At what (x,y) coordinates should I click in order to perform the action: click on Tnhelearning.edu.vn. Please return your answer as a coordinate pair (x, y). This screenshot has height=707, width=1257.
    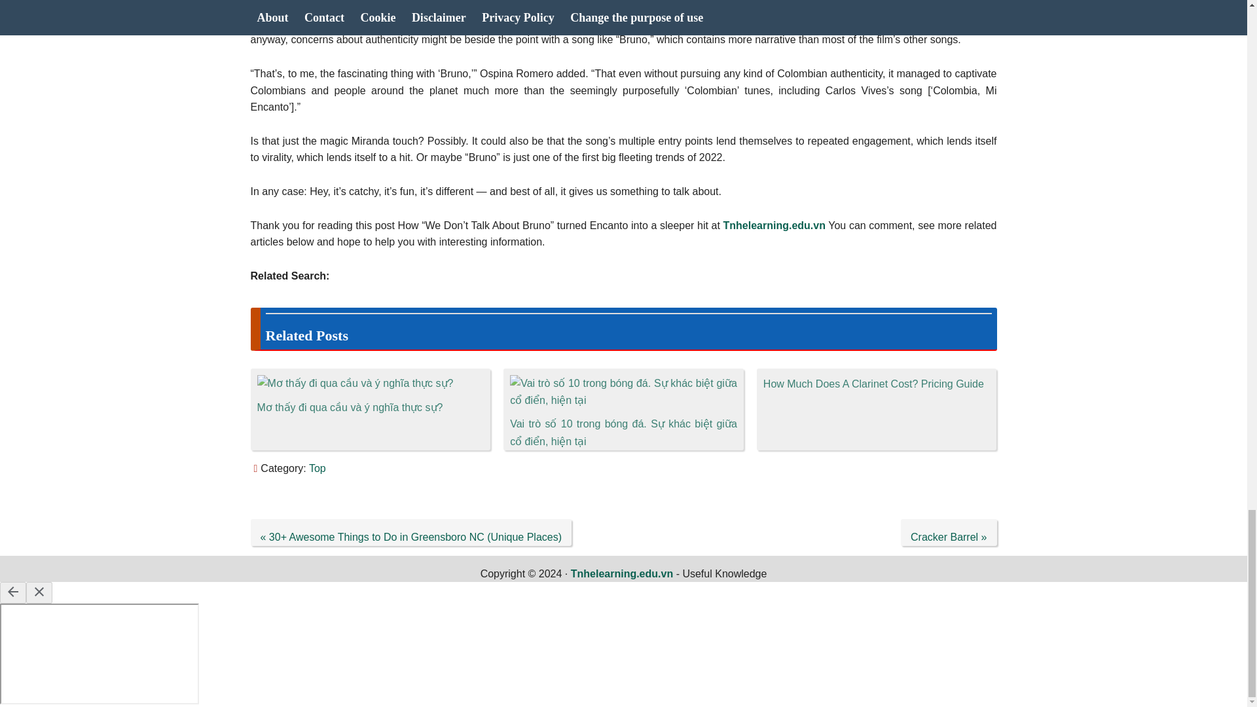
    Looking at the image, I should click on (621, 573).